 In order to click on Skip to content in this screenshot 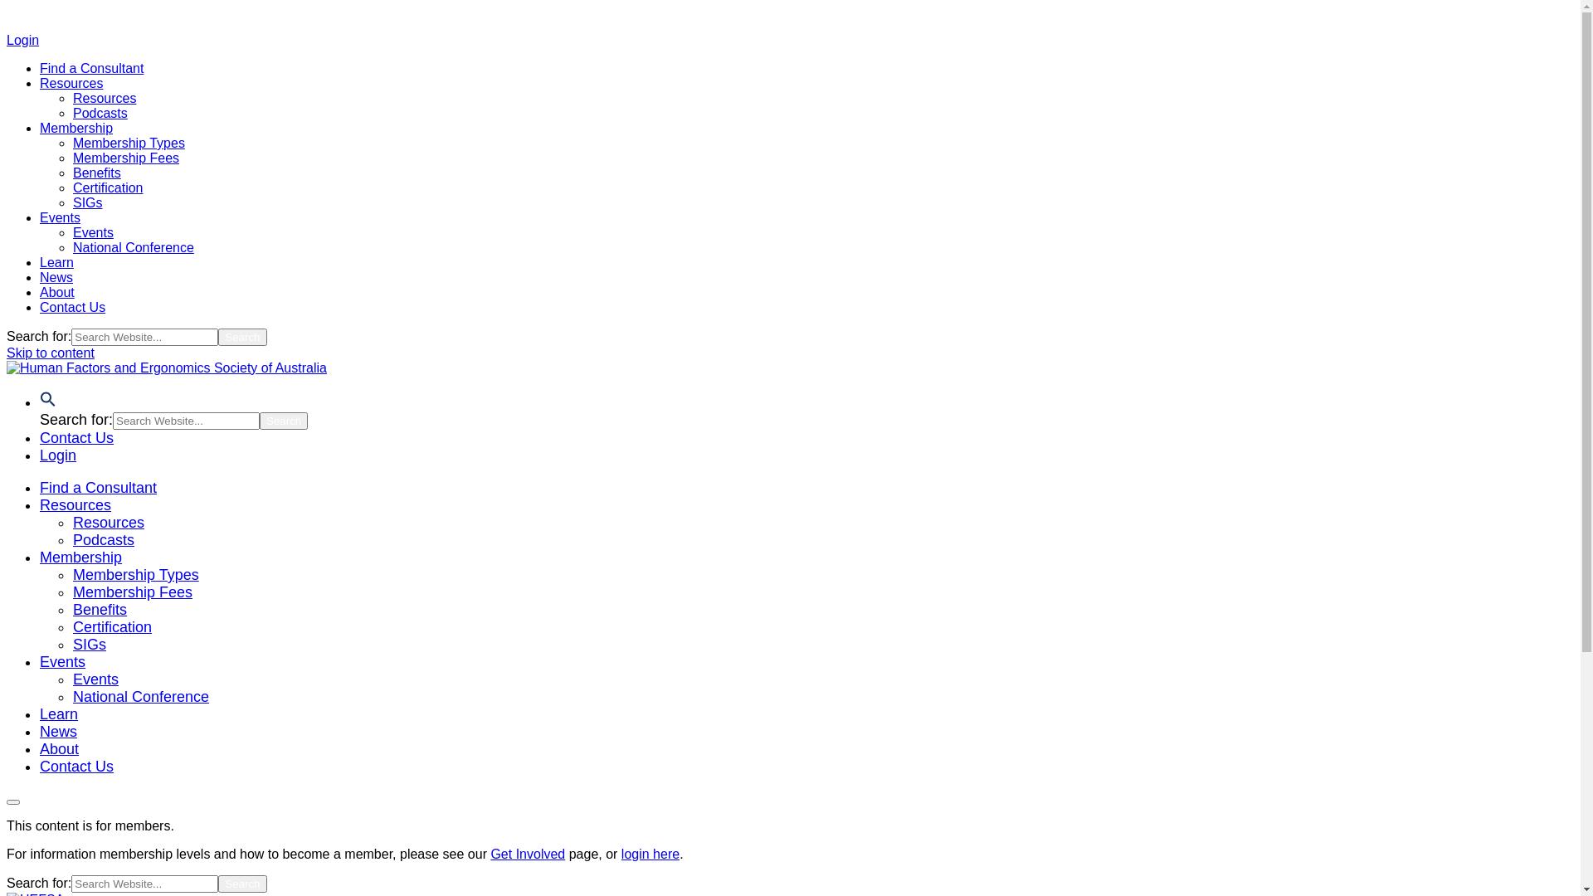, I will do `click(51, 353)`.